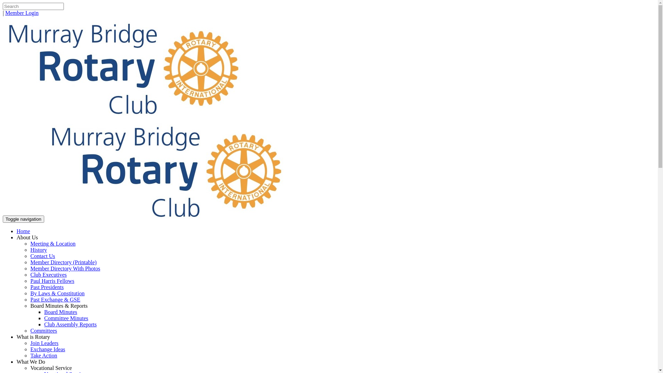  What do you see at coordinates (55, 300) in the screenshot?
I see `Past Exchange & GSE` at bounding box center [55, 300].